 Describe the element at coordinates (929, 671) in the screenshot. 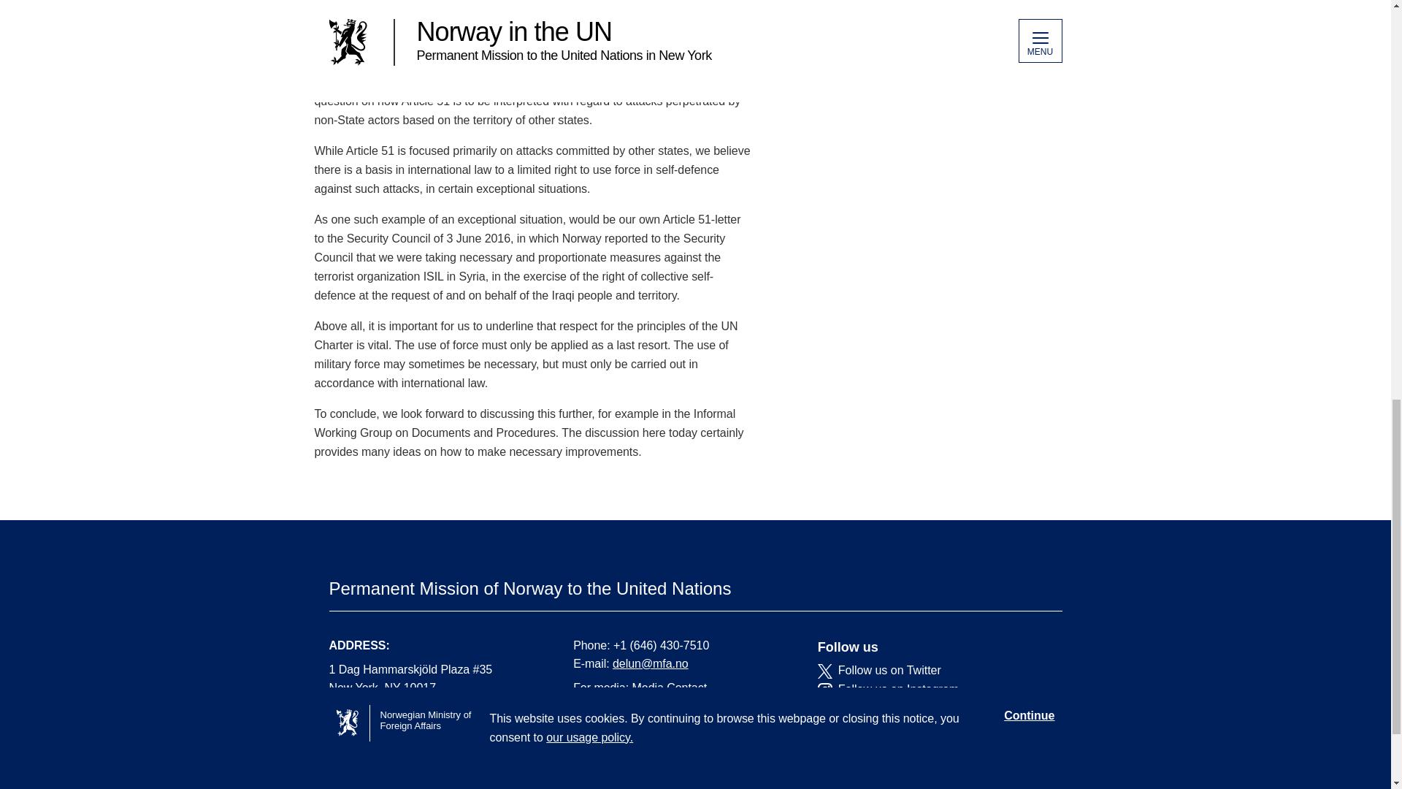

I see `Follow us on Twitter` at that location.